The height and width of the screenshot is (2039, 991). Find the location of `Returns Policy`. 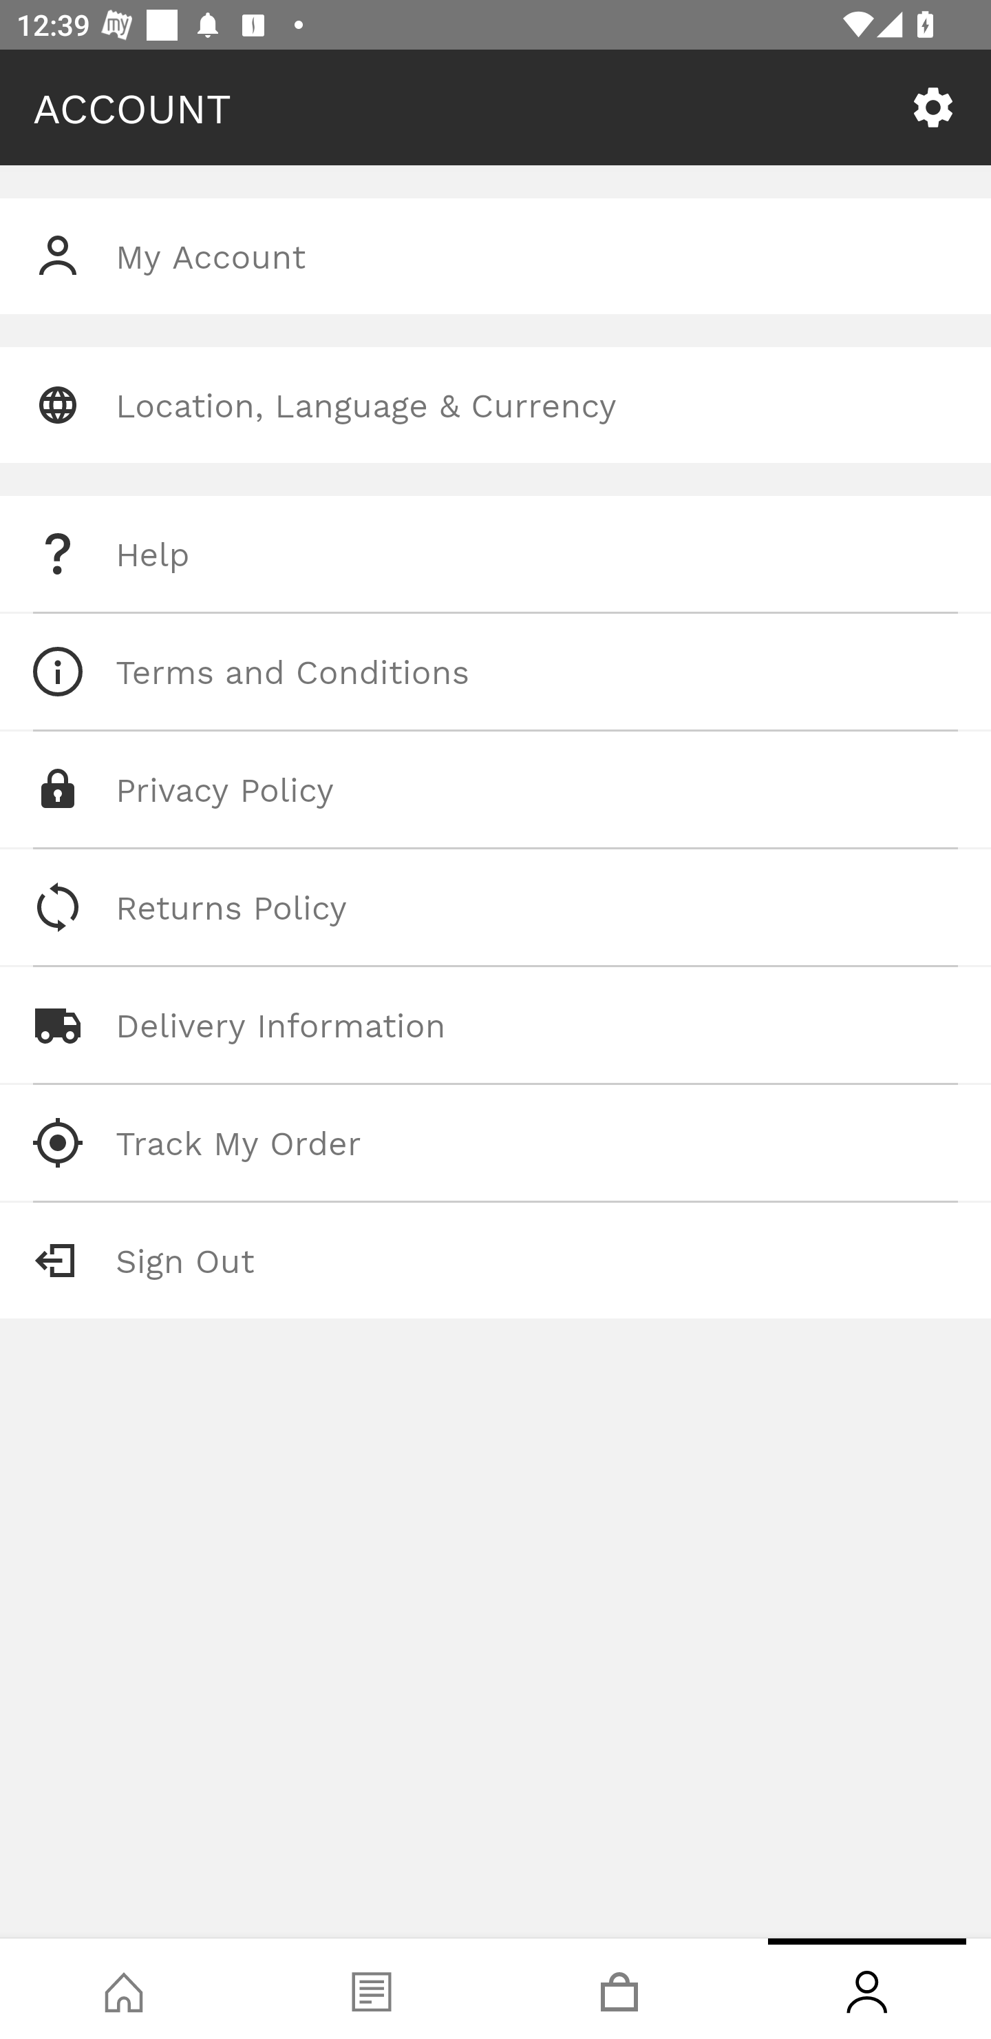

Returns Policy is located at coordinates (495, 907).